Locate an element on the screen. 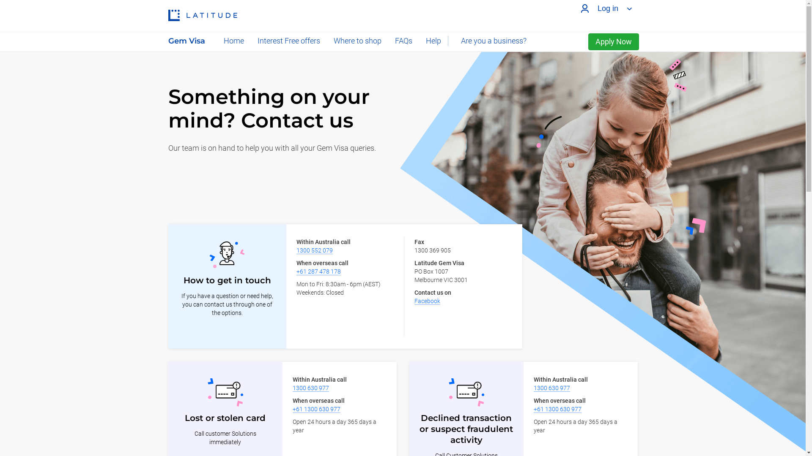  Are you a business? is located at coordinates (491, 41).